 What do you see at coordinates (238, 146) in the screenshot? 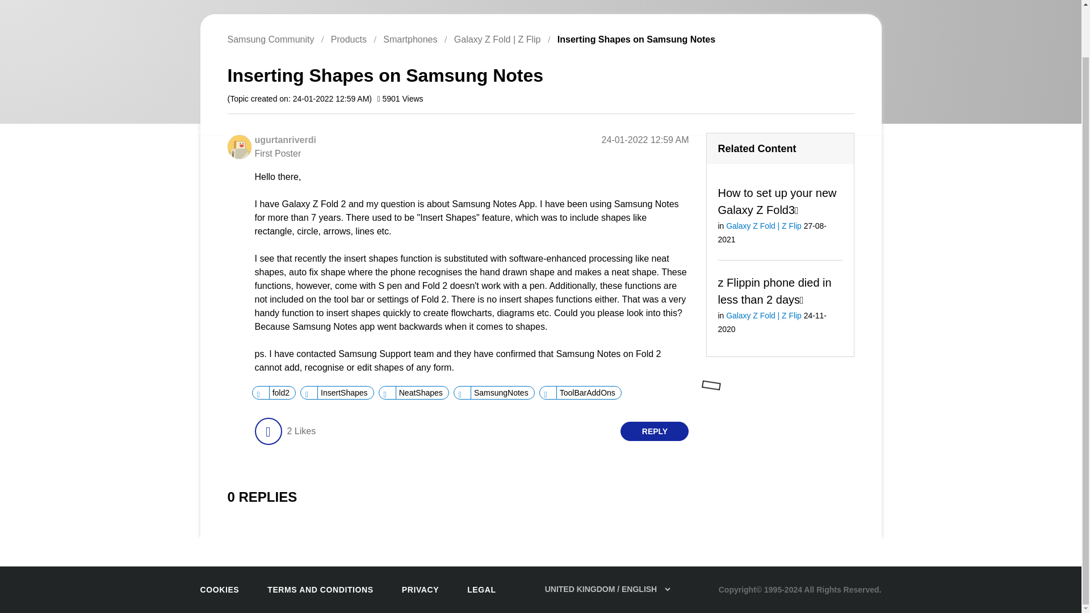
I see `ugurtanriverdi` at bounding box center [238, 146].